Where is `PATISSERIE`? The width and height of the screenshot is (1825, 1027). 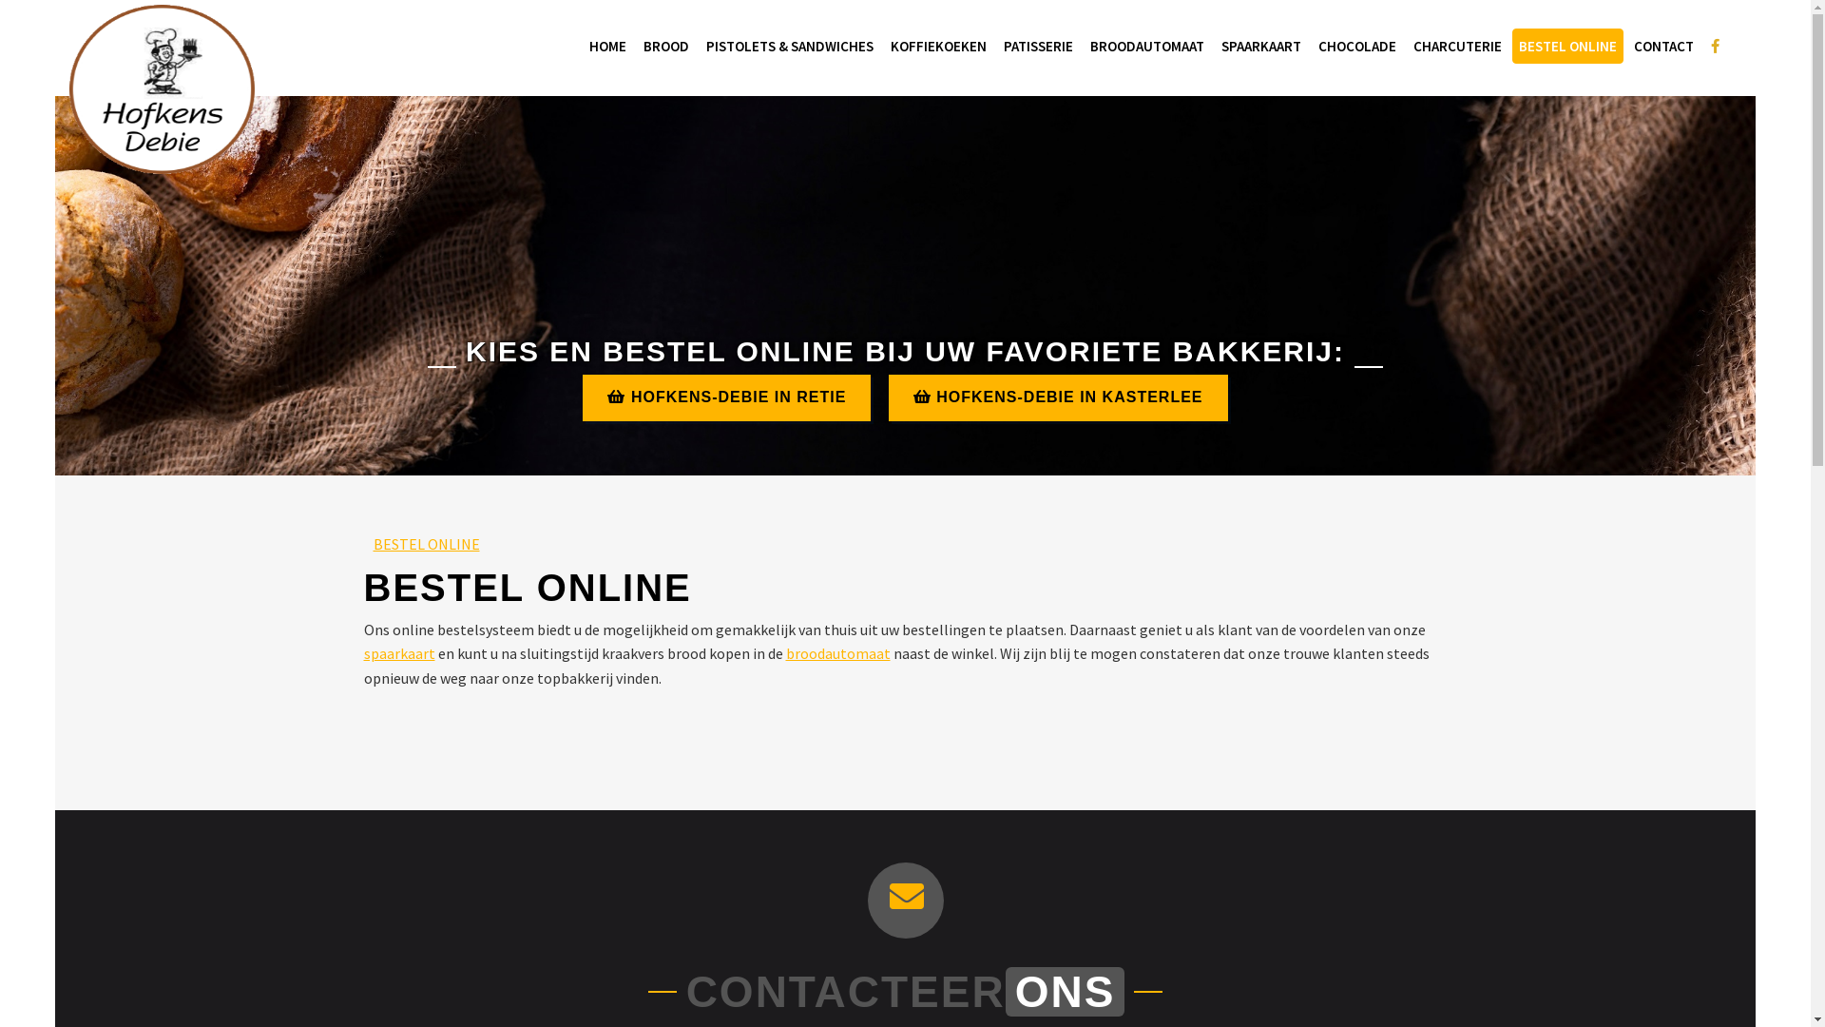 PATISSERIE is located at coordinates (1038, 46).